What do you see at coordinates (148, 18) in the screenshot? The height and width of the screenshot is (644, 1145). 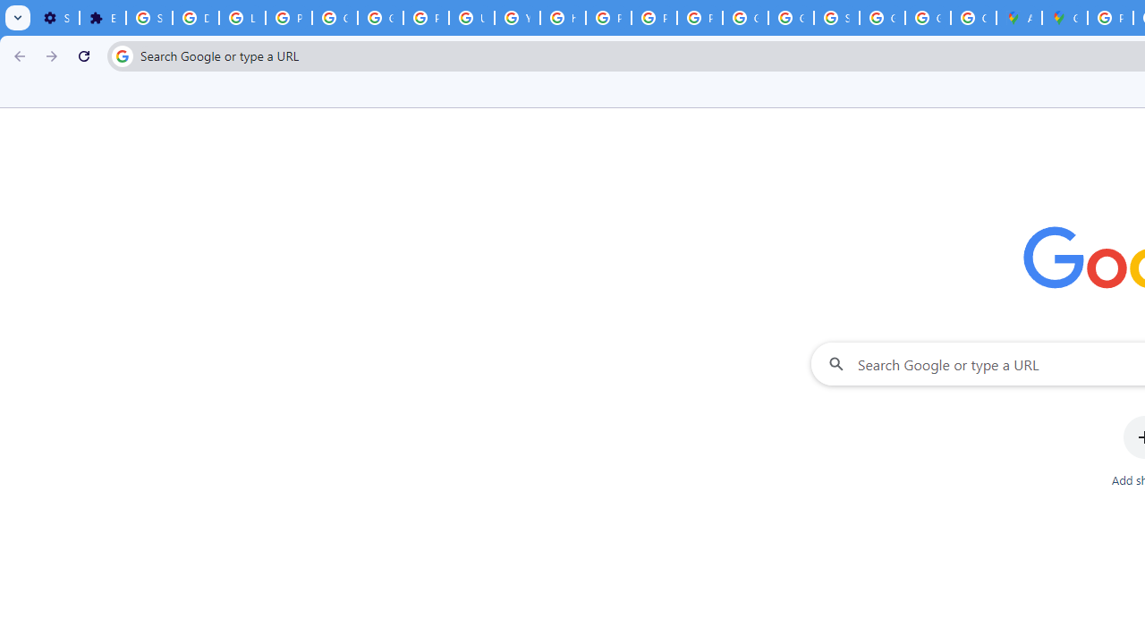 I see `Sign in - Google Accounts` at bounding box center [148, 18].